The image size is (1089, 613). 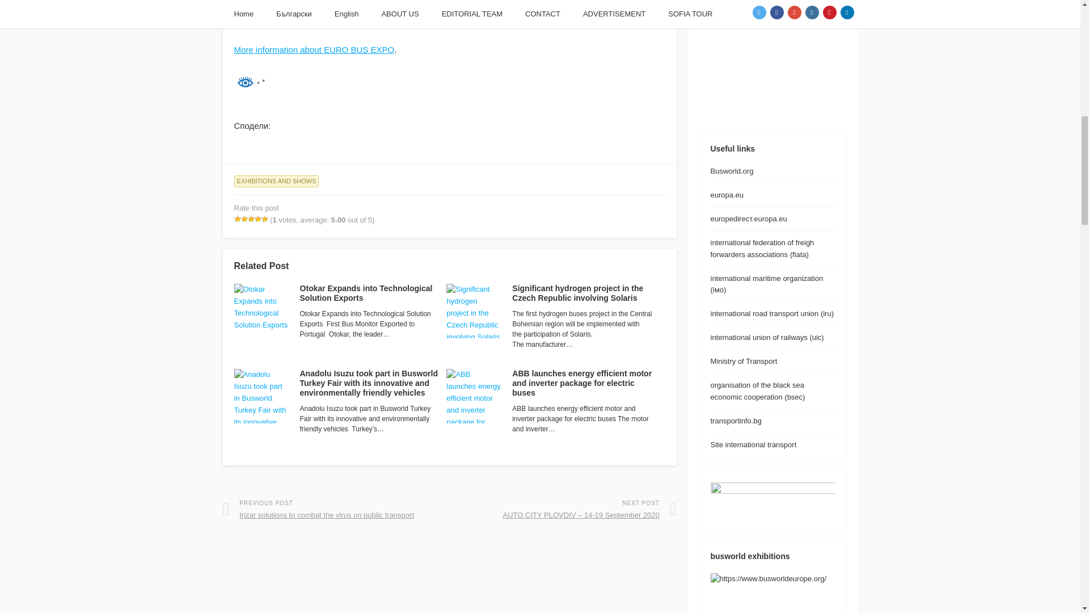 What do you see at coordinates (314, 49) in the screenshot?
I see `More information about EURO BUS EXPO` at bounding box center [314, 49].